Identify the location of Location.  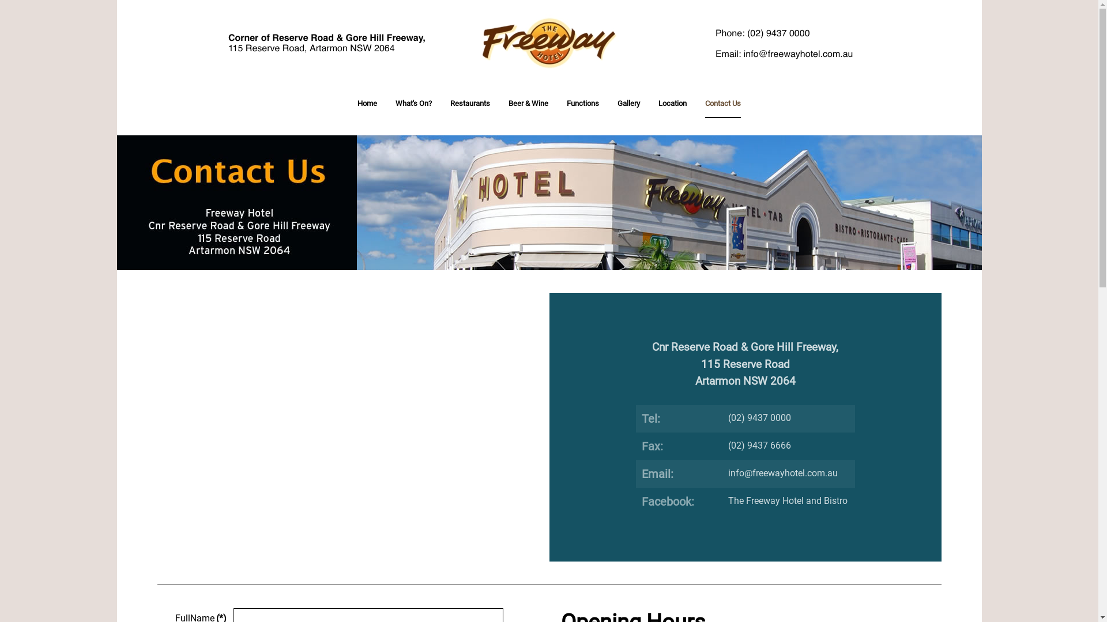
(672, 104).